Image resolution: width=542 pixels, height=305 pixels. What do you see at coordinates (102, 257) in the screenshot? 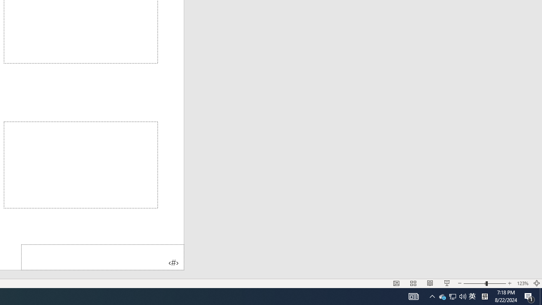
I see `Page Number` at bounding box center [102, 257].